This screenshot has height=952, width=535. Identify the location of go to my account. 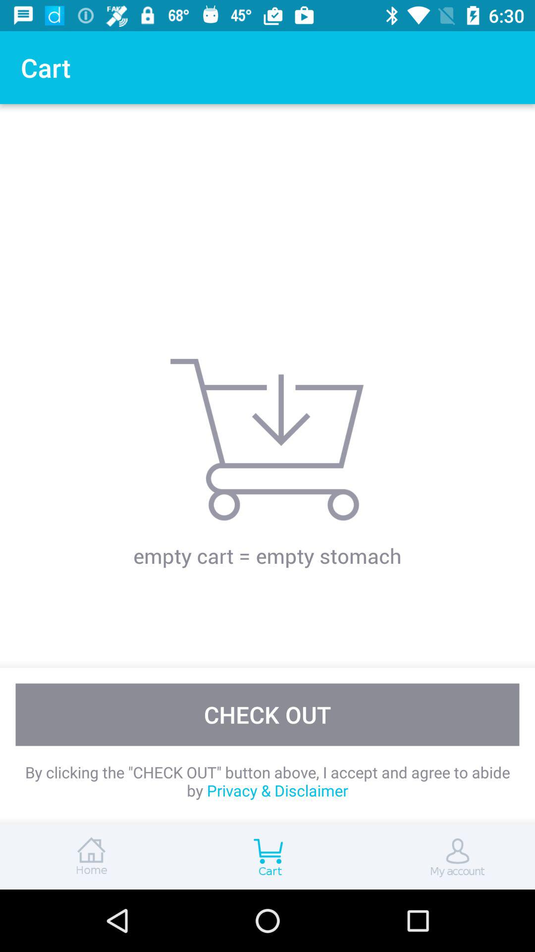
(446, 857).